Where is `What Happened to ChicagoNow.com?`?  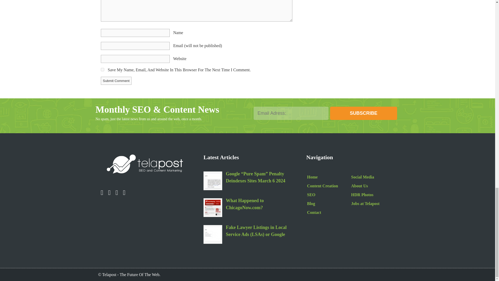
What Happened to ChicagoNow.com? is located at coordinates (259, 205).